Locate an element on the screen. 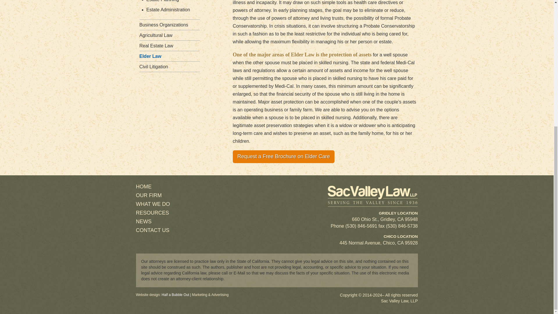 This screenshot has width=558, height=314. WHAT WE DO is located at coordinates (153, 204).